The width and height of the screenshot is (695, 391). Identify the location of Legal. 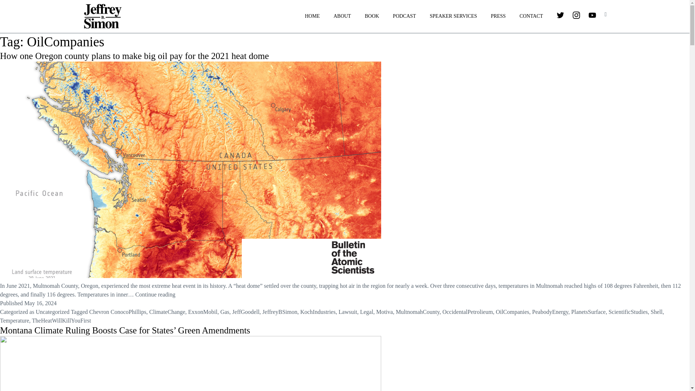
(366, 312).